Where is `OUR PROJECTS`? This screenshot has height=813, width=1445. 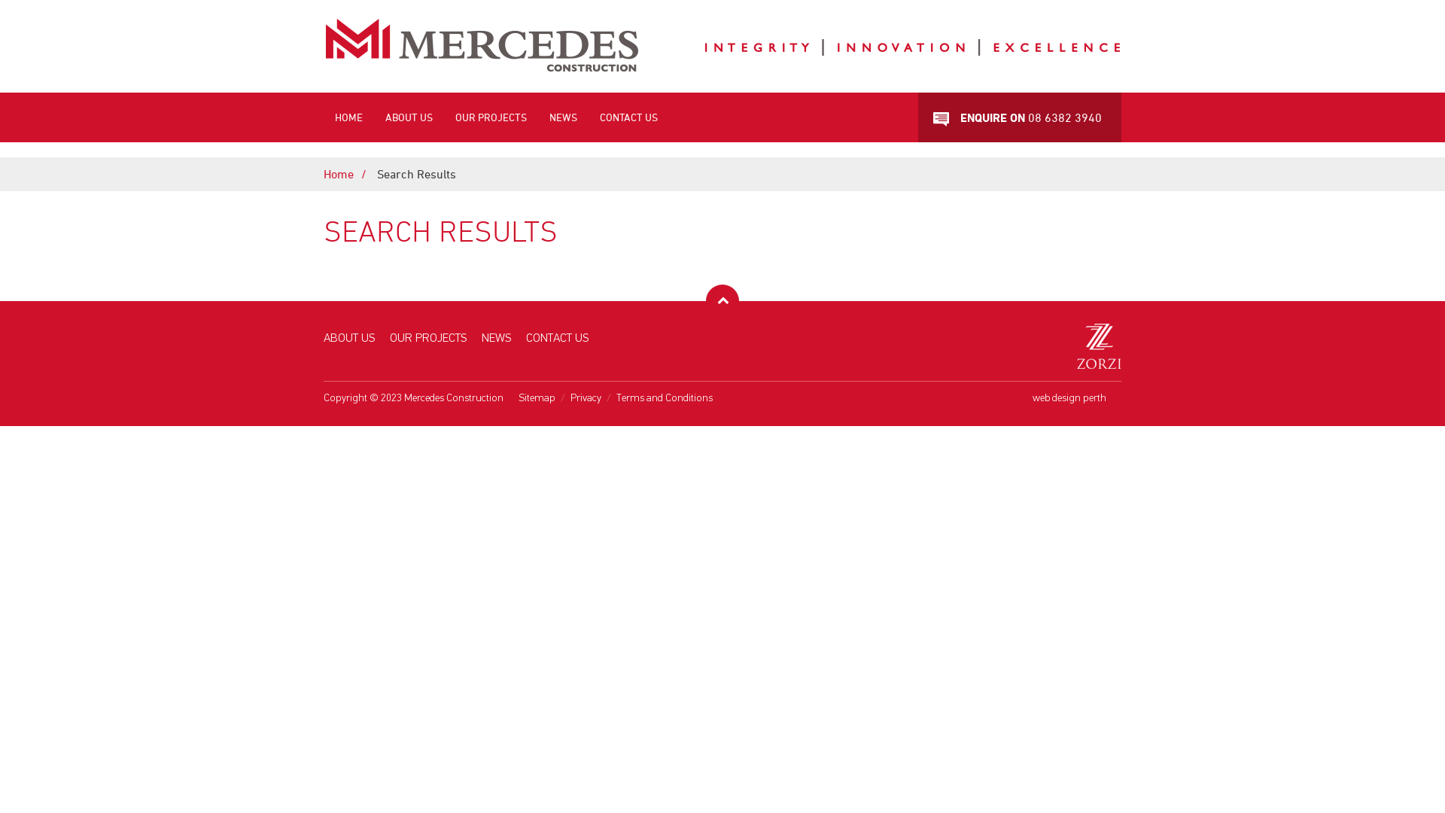
OUR PROJECTS is located at coordinates (491, 117).